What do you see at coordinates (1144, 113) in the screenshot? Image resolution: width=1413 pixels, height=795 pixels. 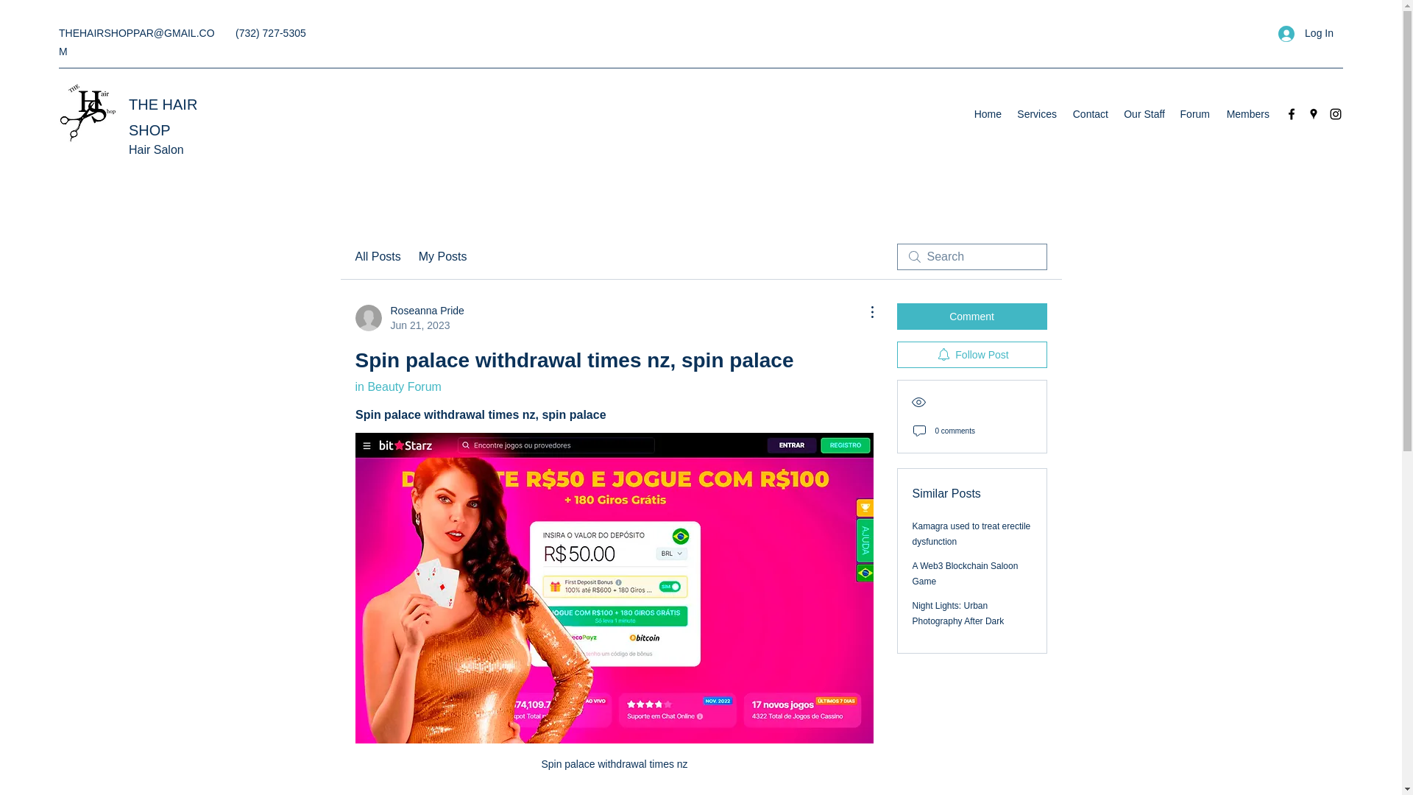 I see `Contact` at bounding box center [1144, 113].